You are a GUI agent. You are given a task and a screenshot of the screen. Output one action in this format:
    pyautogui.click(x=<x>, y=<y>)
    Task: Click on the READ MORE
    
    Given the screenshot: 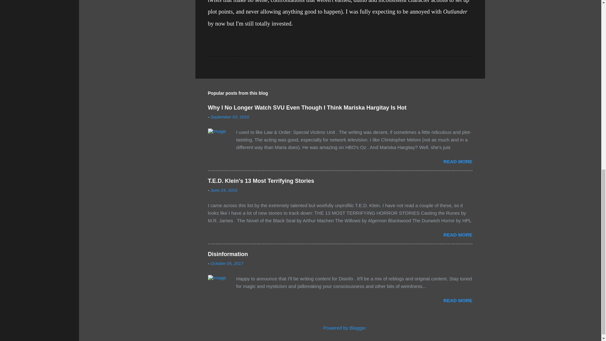 What is the action you would take?
    pyautogui.click(x=458, y=300)
    